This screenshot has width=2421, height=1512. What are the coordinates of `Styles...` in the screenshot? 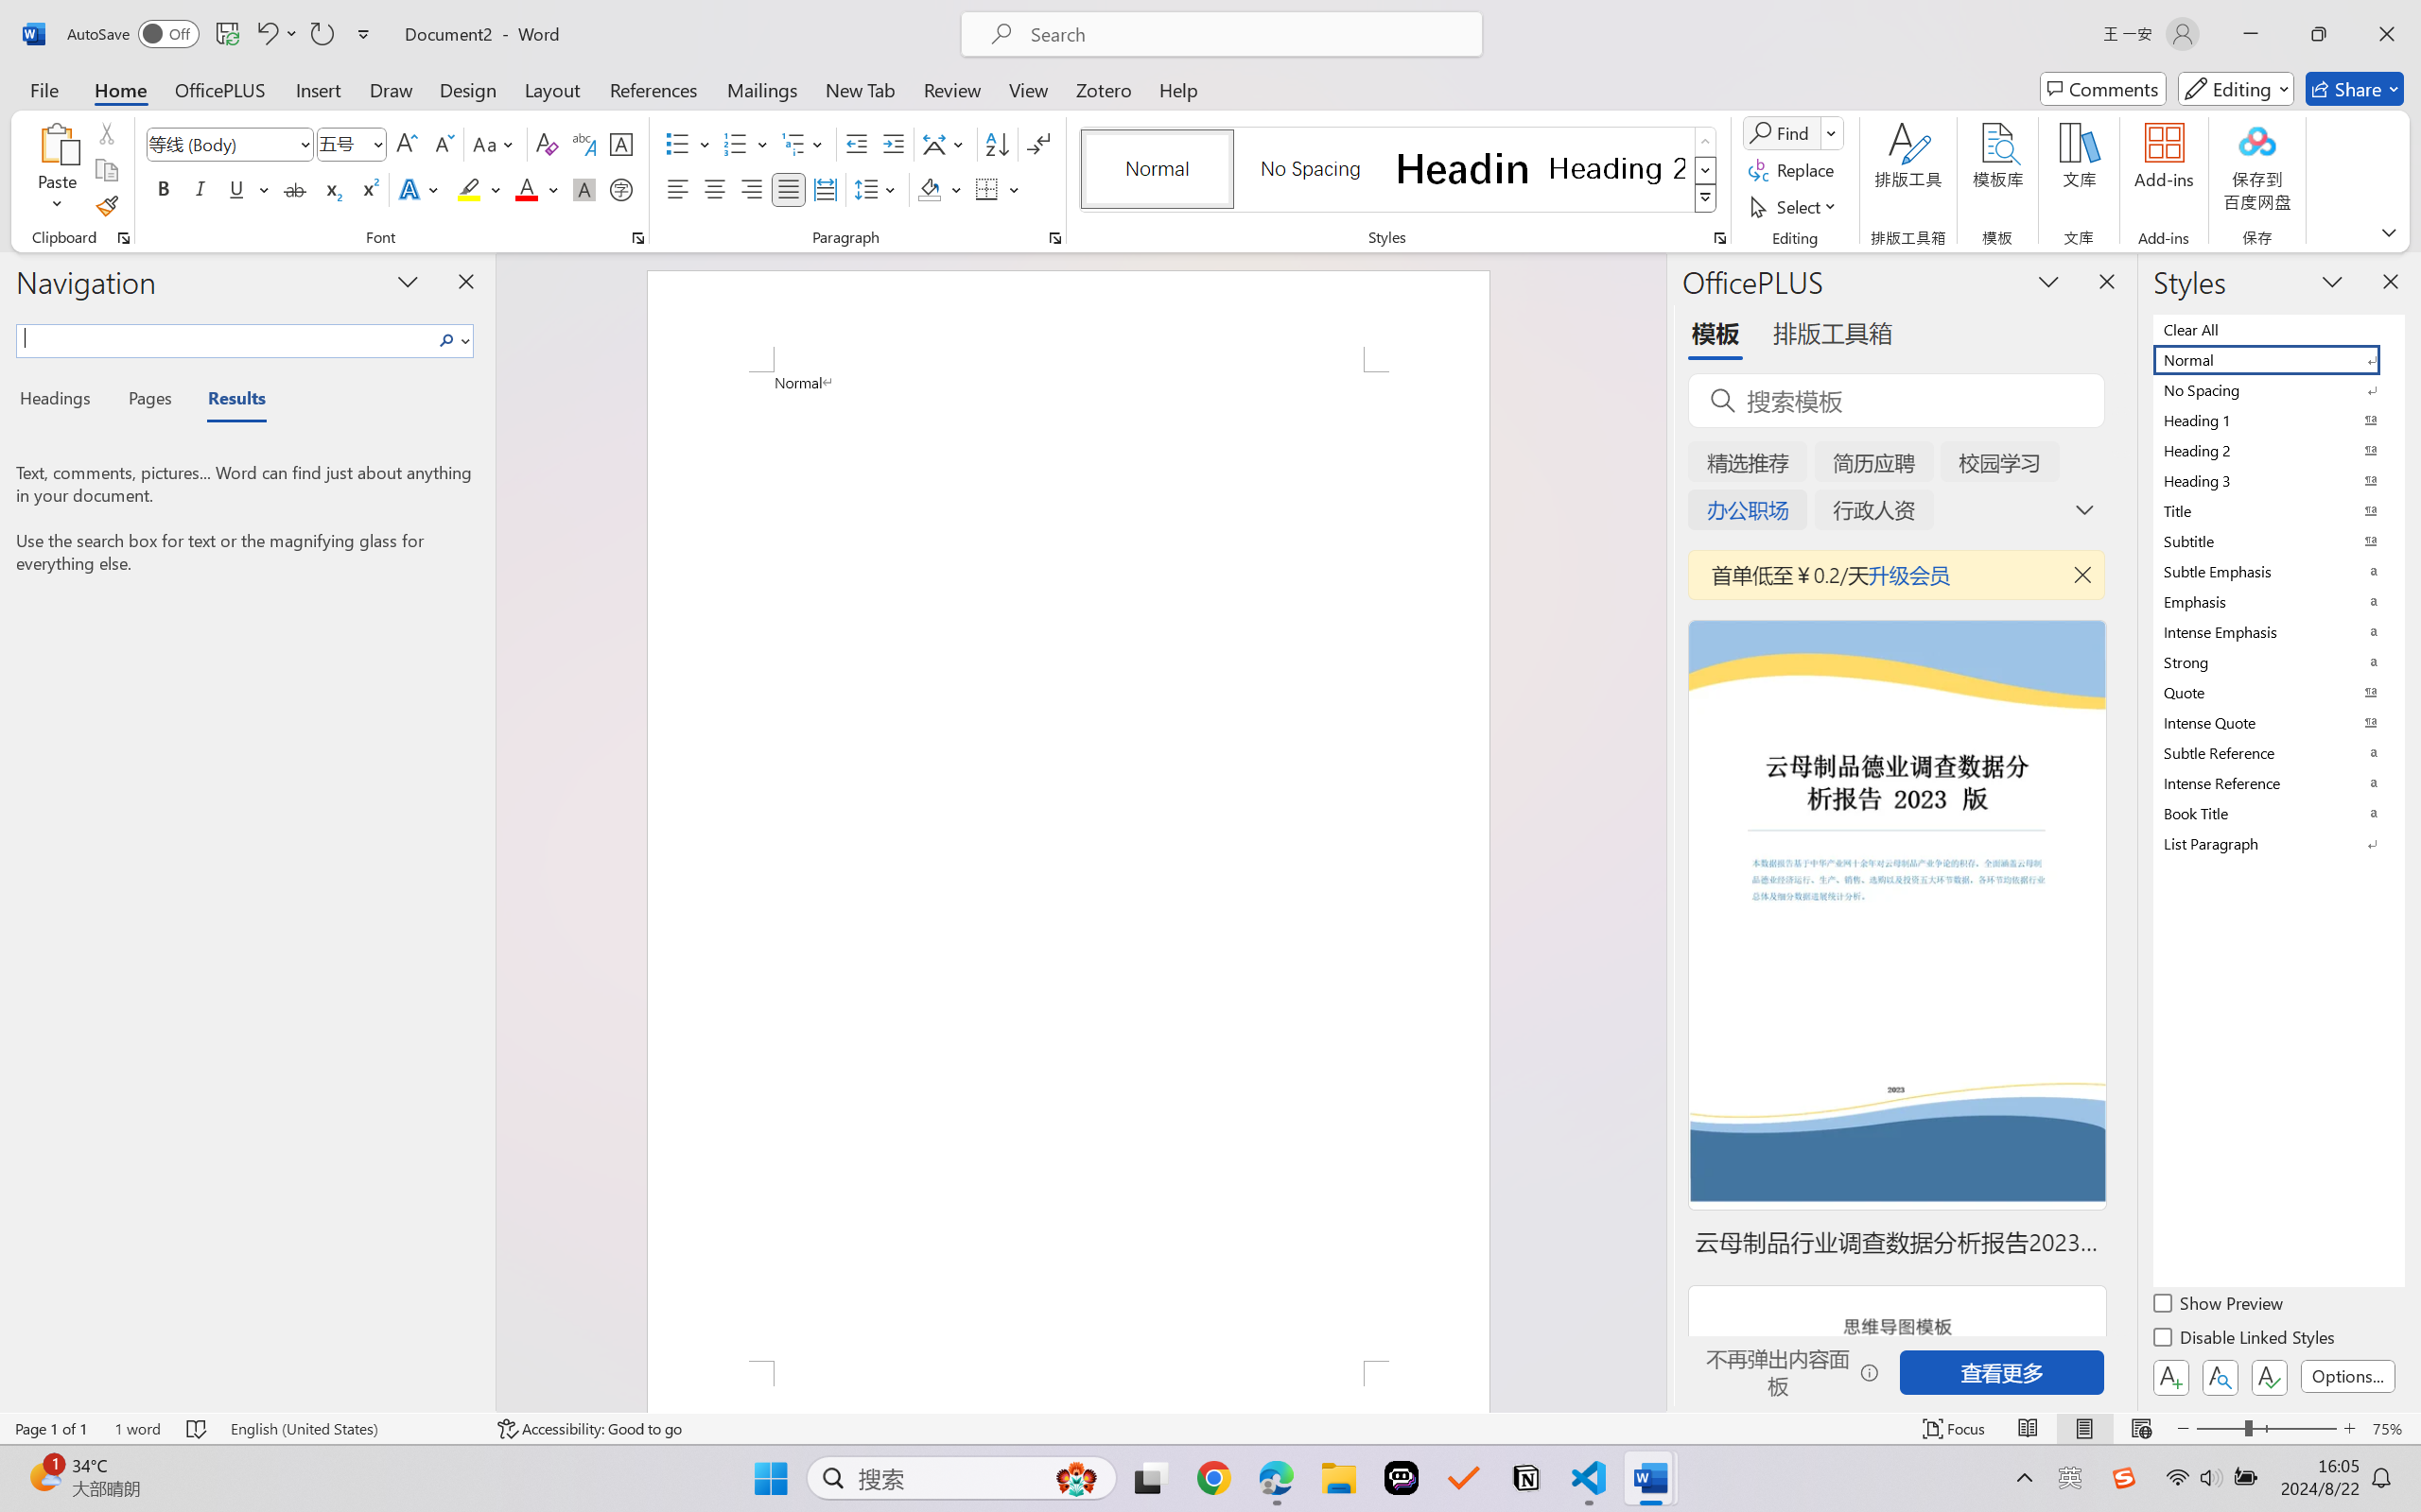 It's located at (1719, 238).